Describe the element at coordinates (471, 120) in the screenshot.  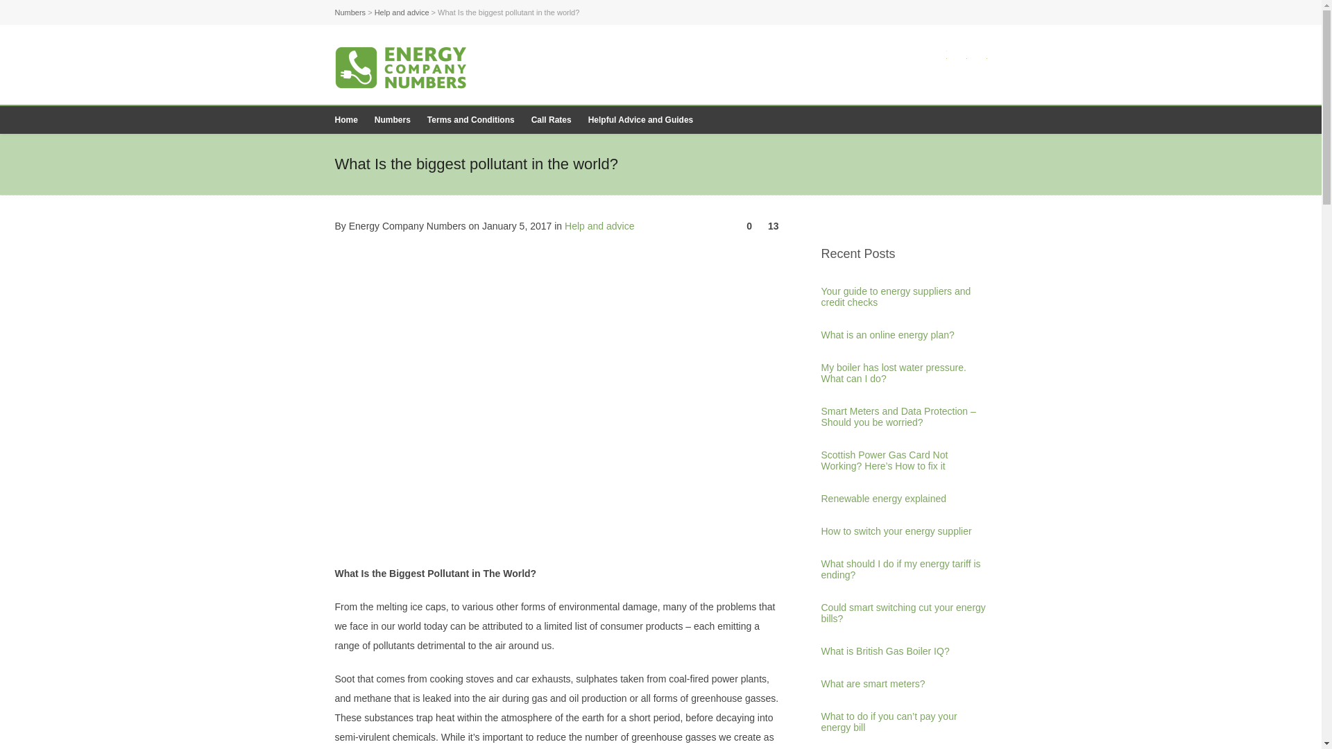
I see `Terms and Conditions` at that location.